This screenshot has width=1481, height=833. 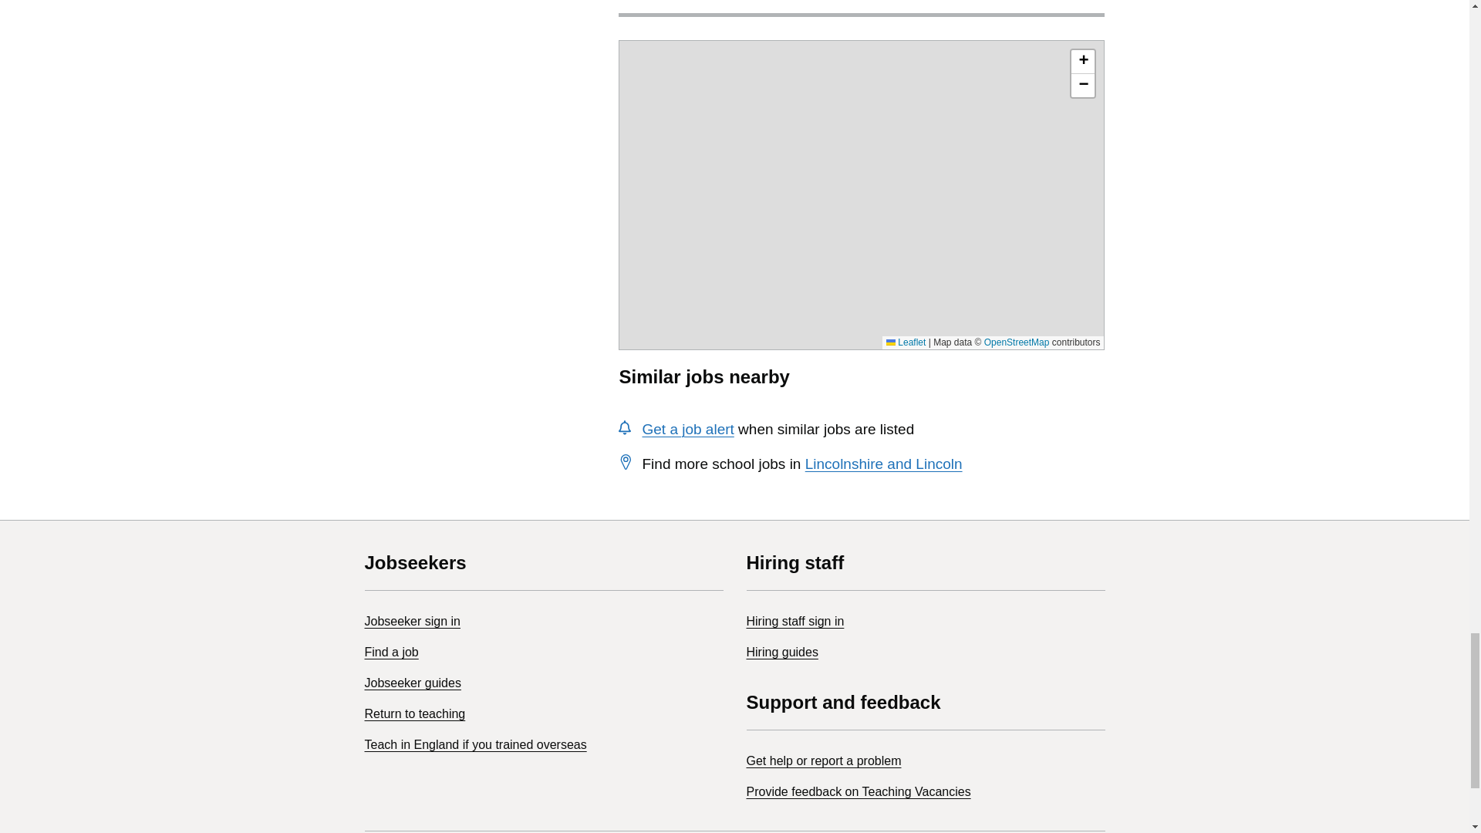 What do you see at coordinates (390, 653) in the screenshot?
I see `Find a job` at bounding box center [390, 653].